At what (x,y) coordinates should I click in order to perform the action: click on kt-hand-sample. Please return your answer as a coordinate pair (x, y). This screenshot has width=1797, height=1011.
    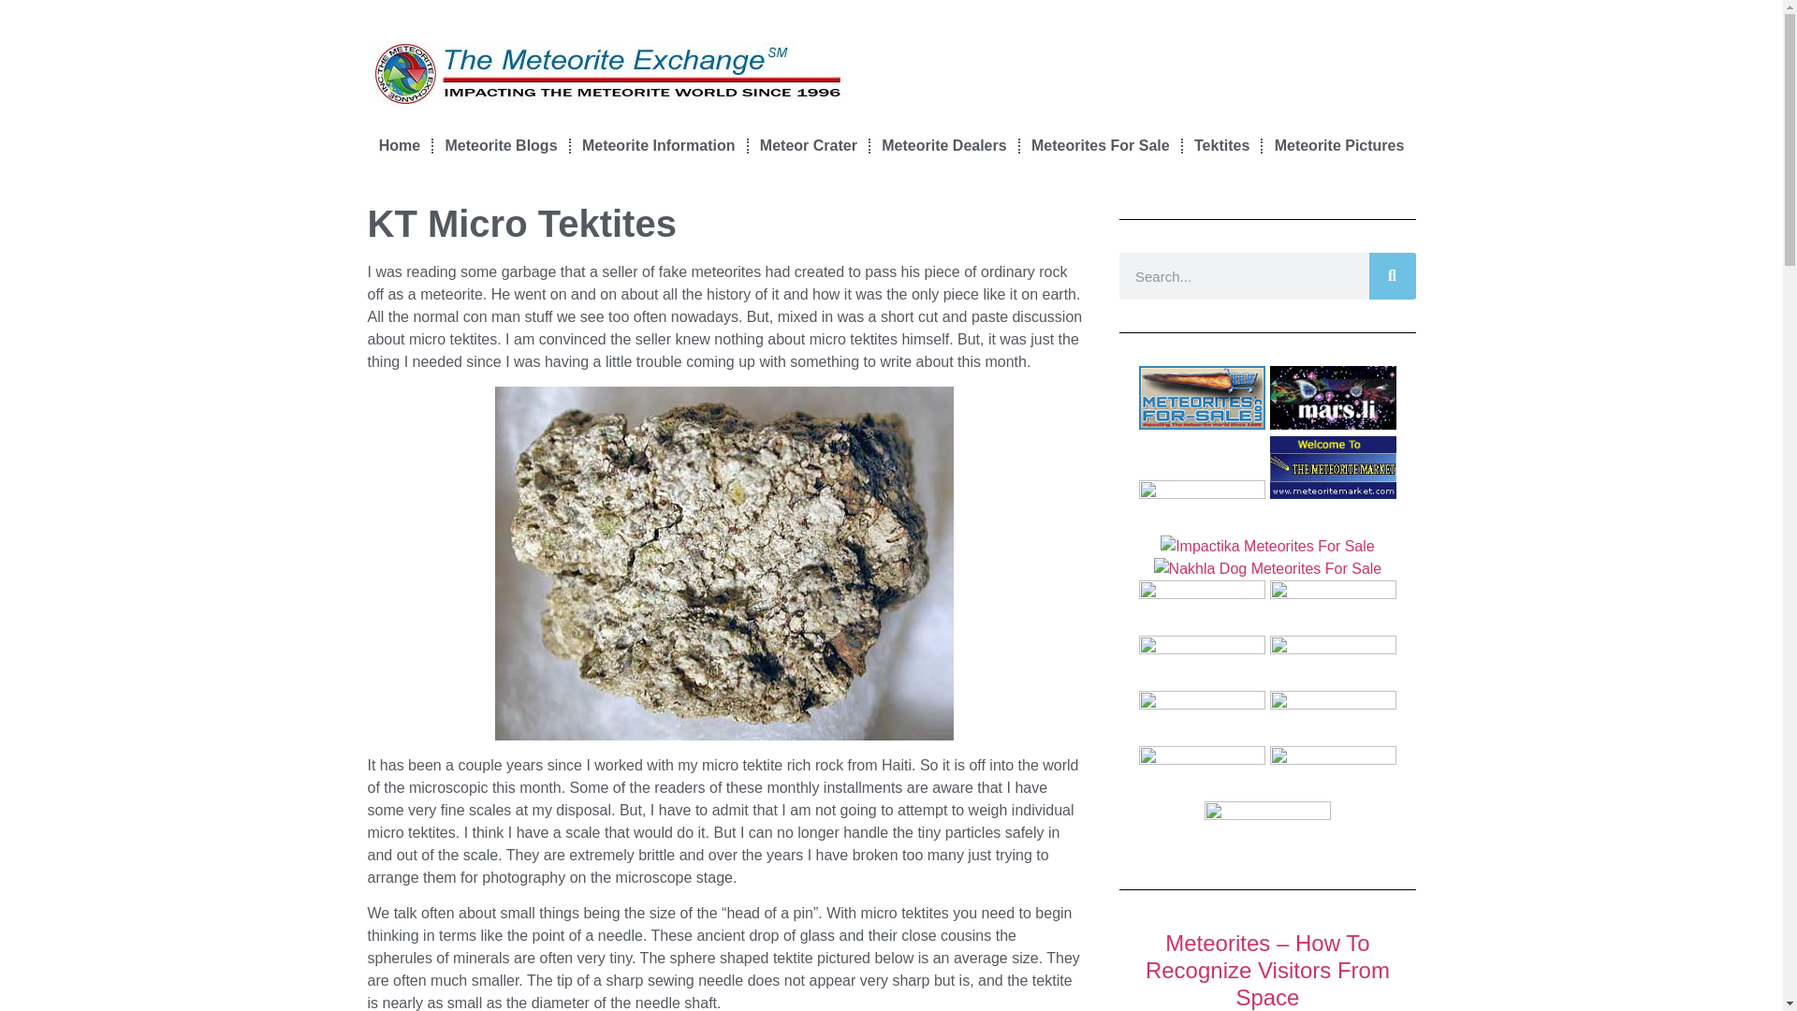
    Looking at the image, I should click on (724, 563).